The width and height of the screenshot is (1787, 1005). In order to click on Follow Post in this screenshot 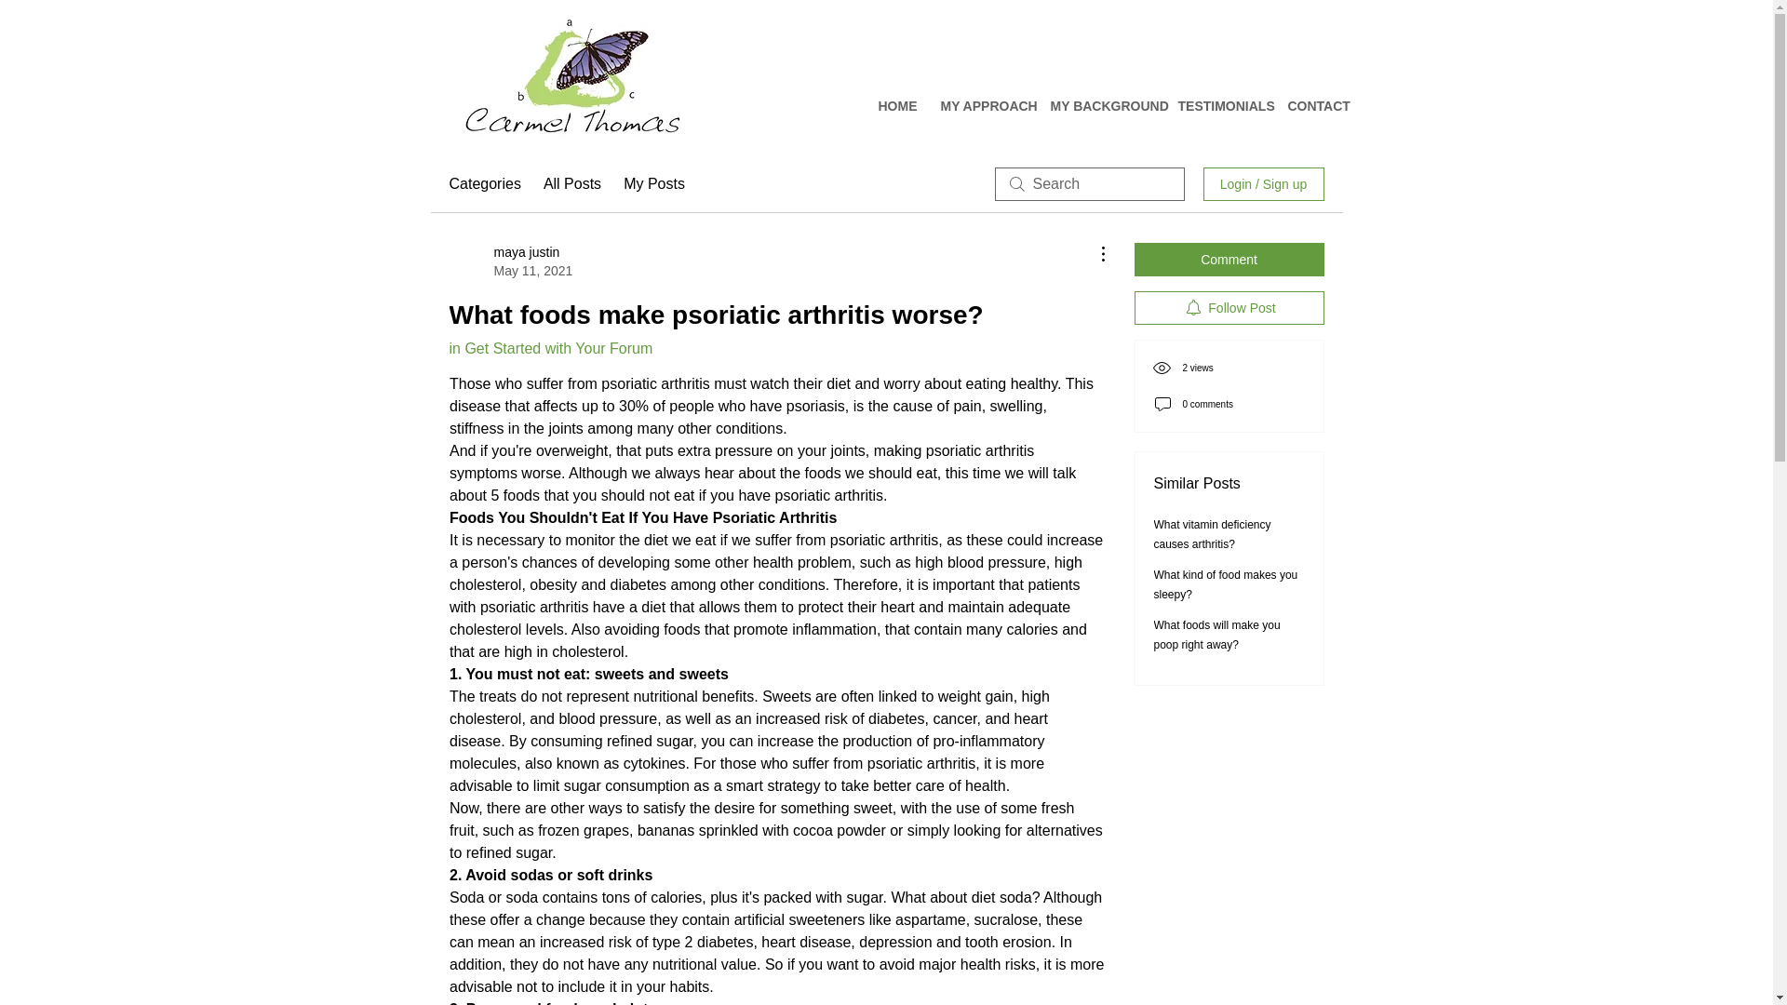, I will do `click(1229, 307)`.